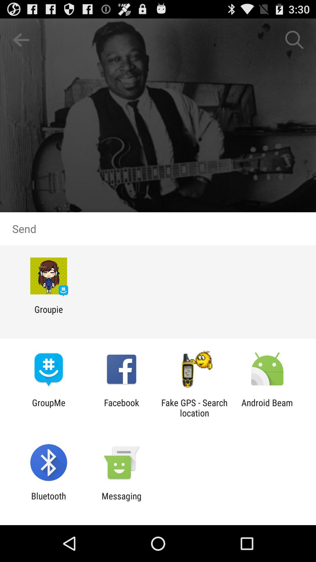  What do you see at coordinates (121, 408) in the screenshot?
I see `press facebook` at bounding box center [121, 408].